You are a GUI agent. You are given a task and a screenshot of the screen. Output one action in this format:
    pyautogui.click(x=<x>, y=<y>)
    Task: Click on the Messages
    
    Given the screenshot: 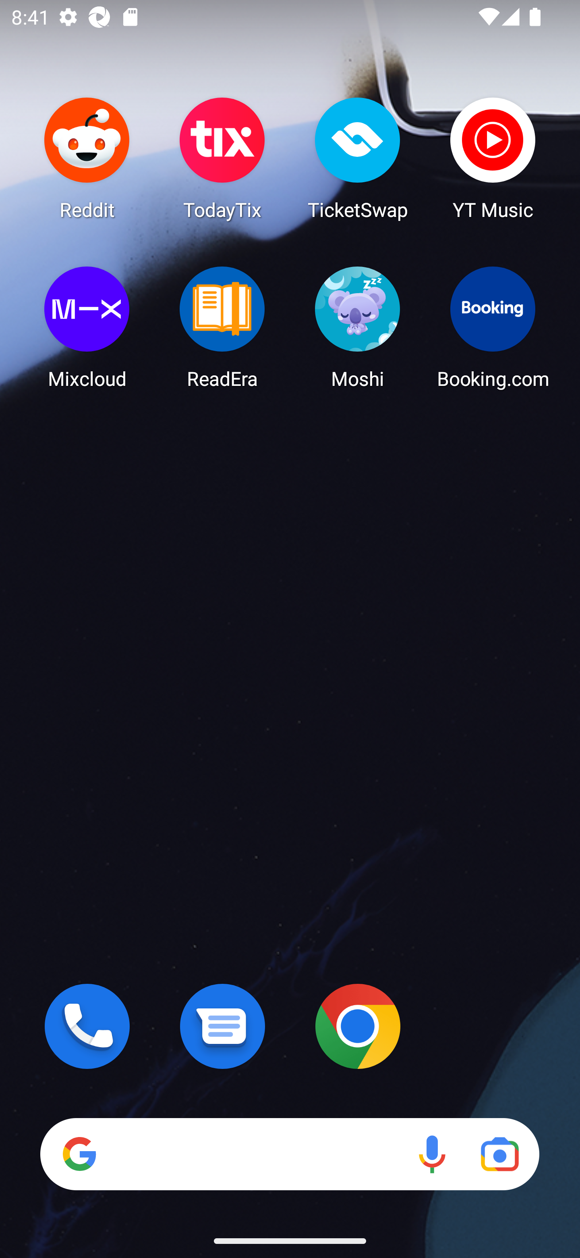 What is the action you would take?
    pyautogui.click(x=222, y=1026)
    